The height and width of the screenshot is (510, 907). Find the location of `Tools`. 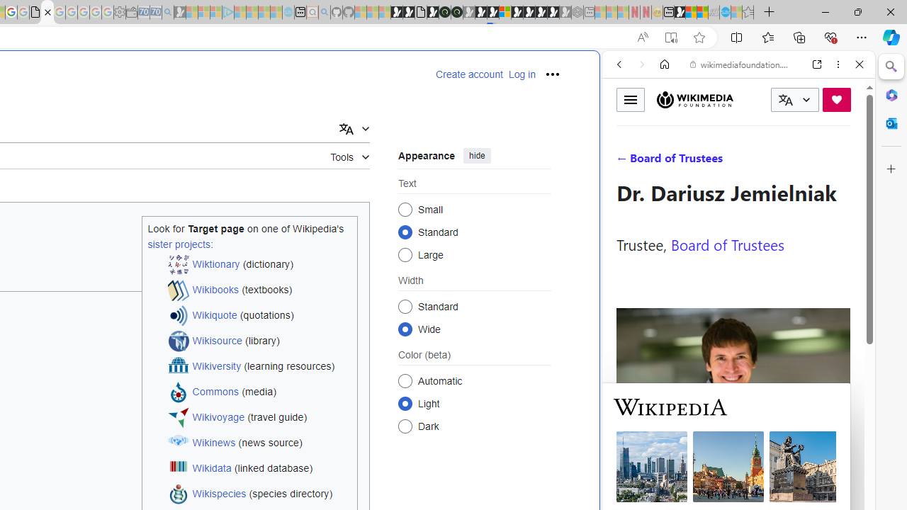

Tools is located at coordinates (350, 154).